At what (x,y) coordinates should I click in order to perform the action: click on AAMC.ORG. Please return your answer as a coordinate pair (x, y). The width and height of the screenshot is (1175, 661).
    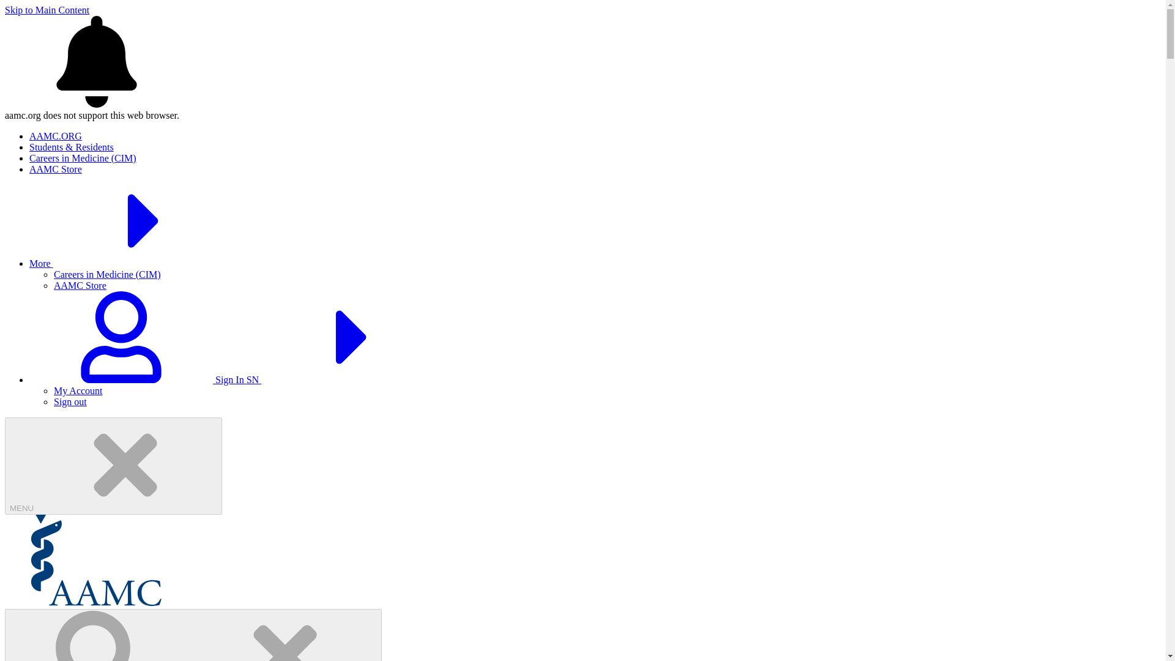
    Looking at the image, I should click on (56, 136).